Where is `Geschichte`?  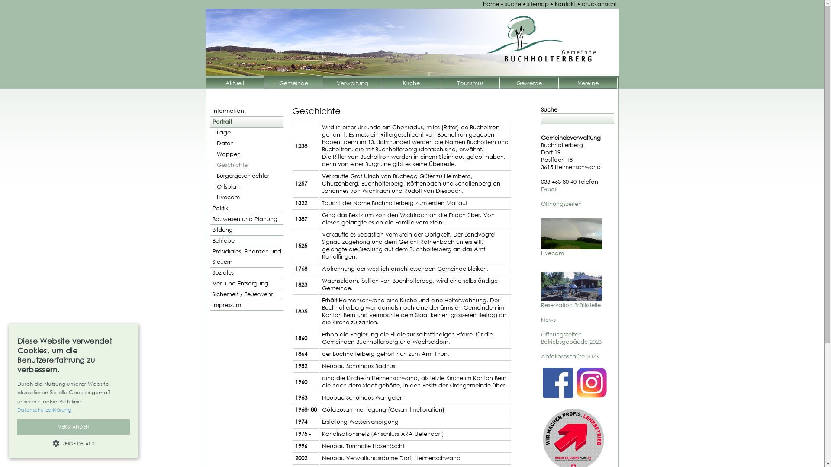 Geschichte is located at coordinates (247, 165).